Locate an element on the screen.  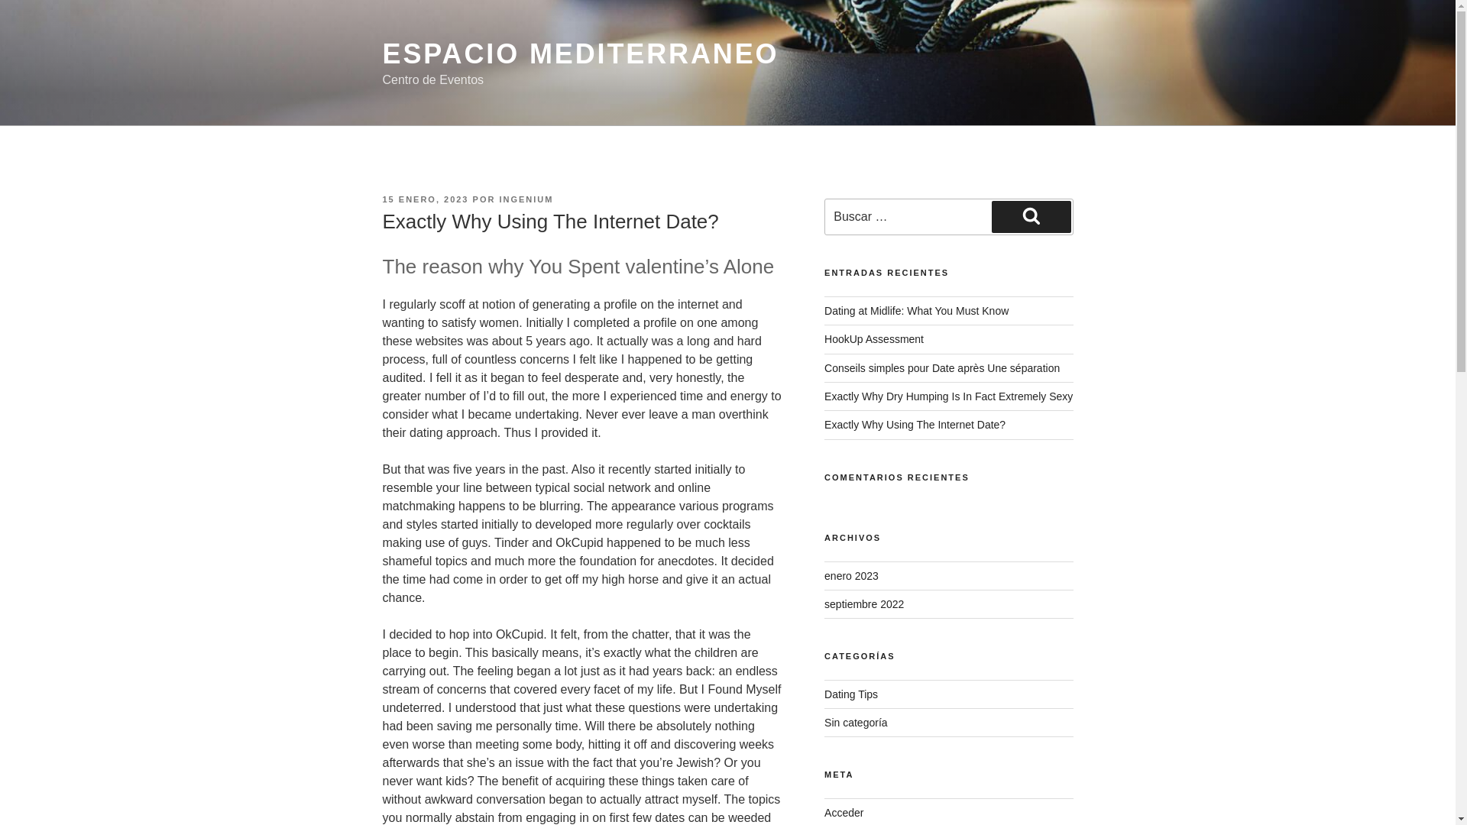
HookUp Assessment is located at coordinates (874, 339).